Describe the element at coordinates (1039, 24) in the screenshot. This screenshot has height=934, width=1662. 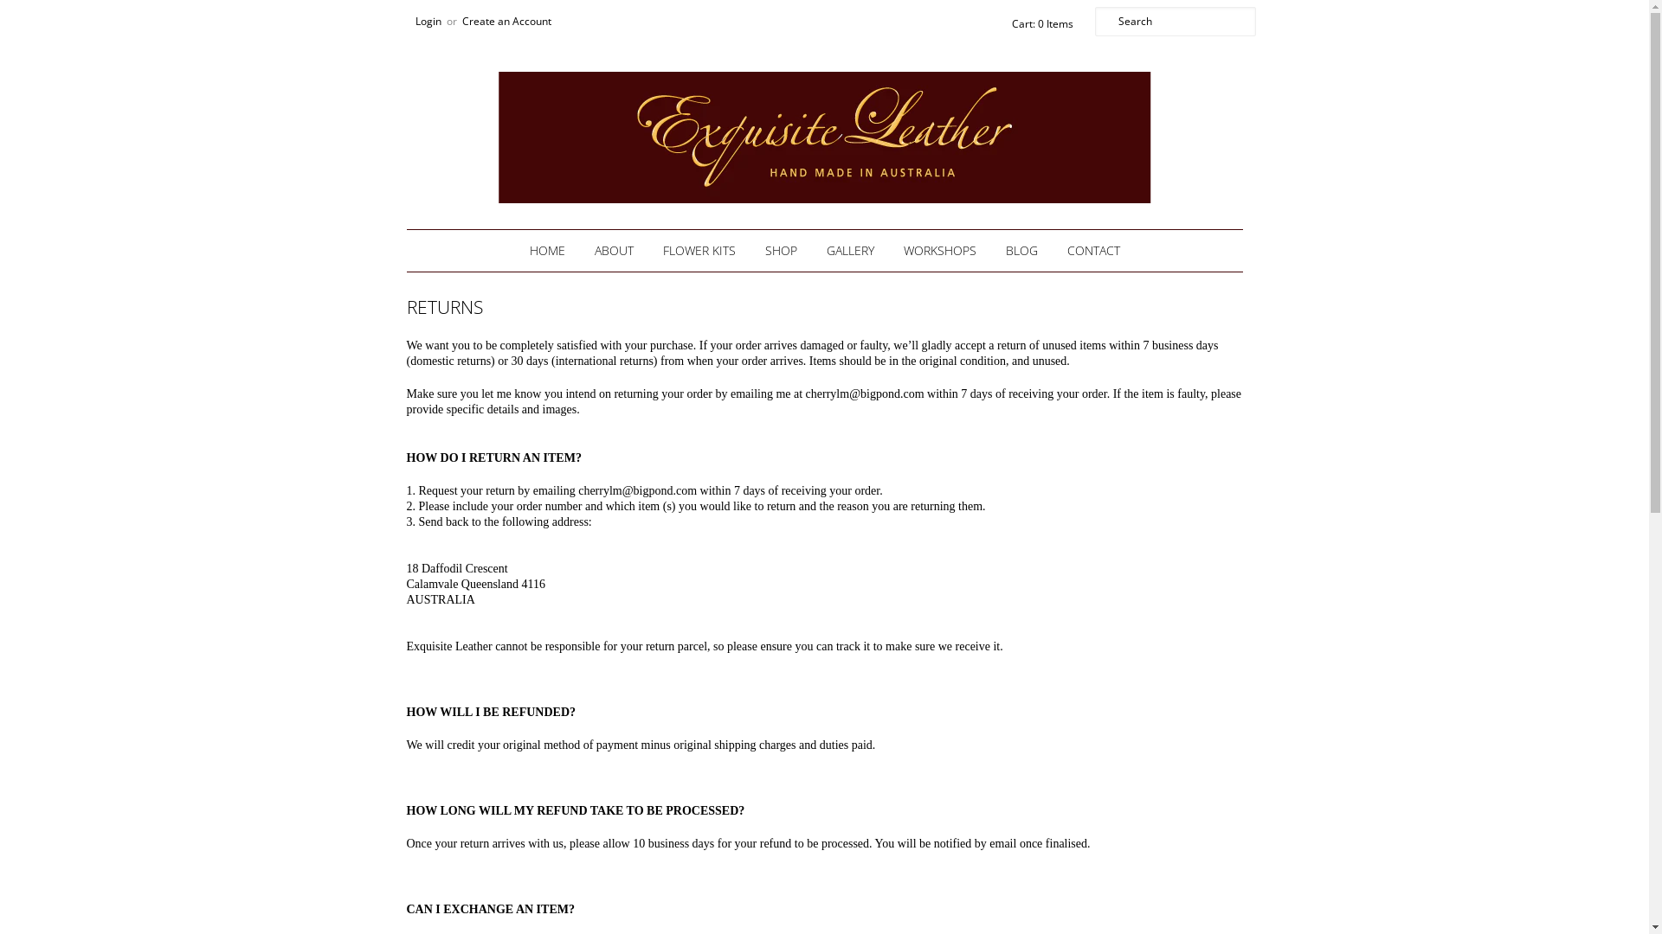
I see `Cart: 0 Items` at that location.